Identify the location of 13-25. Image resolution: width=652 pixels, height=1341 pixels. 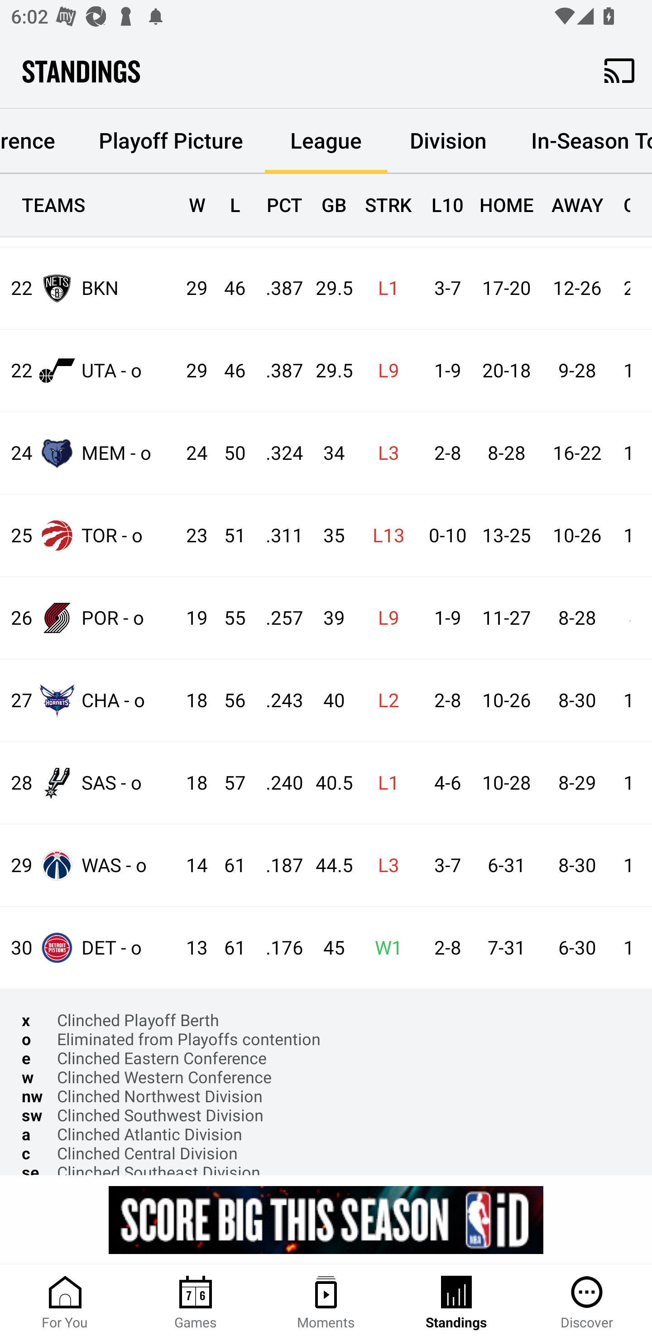
(506, 535).